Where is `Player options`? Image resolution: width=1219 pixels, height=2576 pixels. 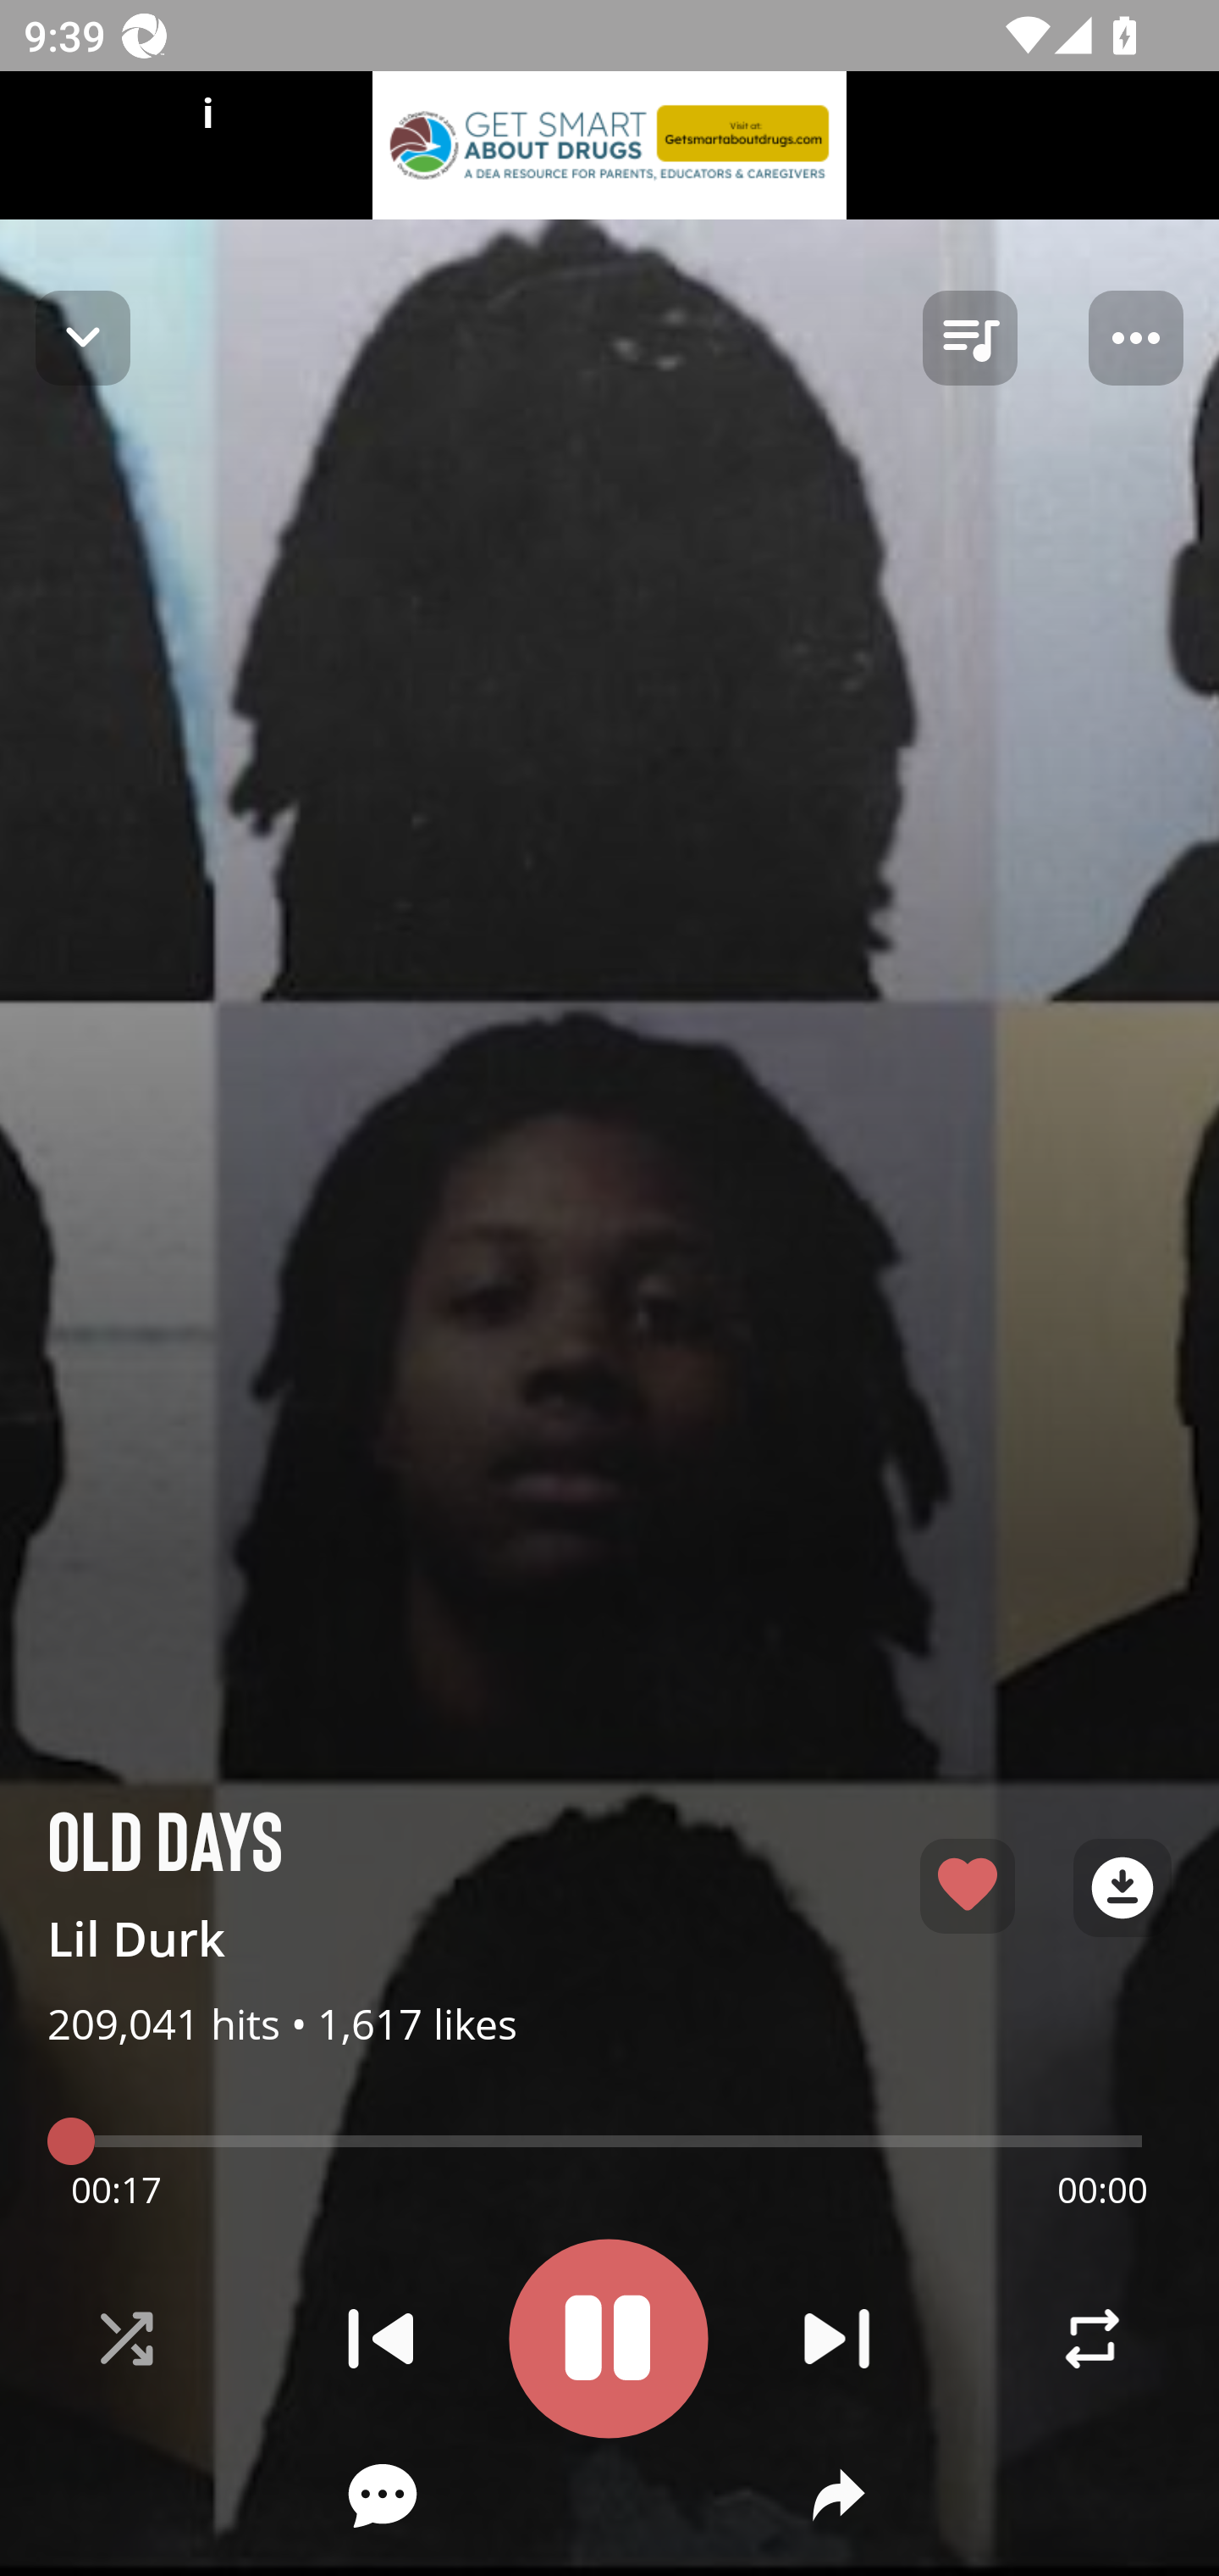
Player options is located at coordinates (1136, 339).